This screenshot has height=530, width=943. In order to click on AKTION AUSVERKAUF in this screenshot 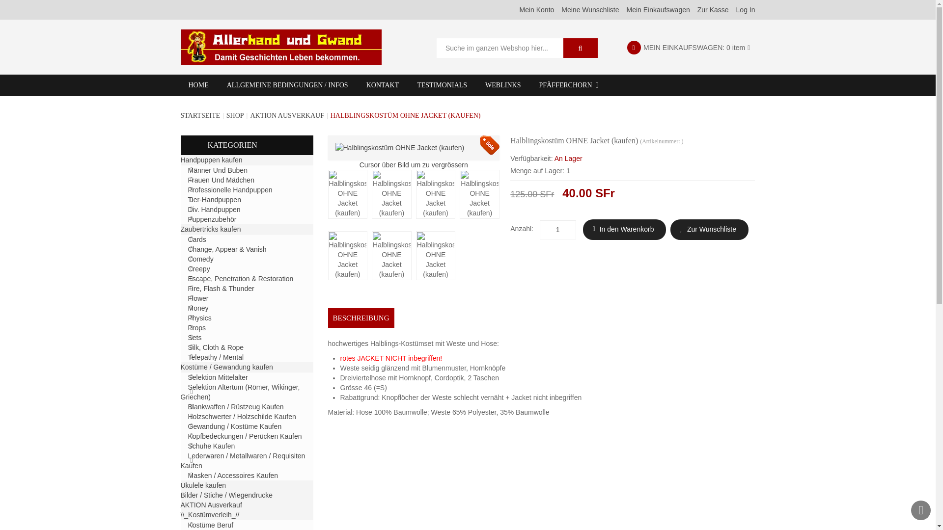, I will do `click(287, 116)`.